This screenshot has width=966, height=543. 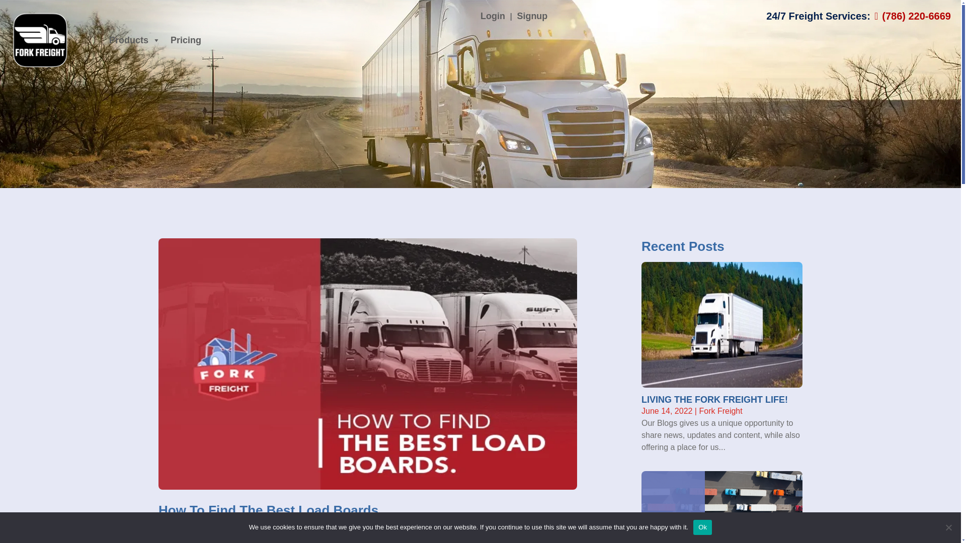 What do you see at coordinates (186, 40) in the screenshot?
I see `Pricing` at bounding box center [186, 40].